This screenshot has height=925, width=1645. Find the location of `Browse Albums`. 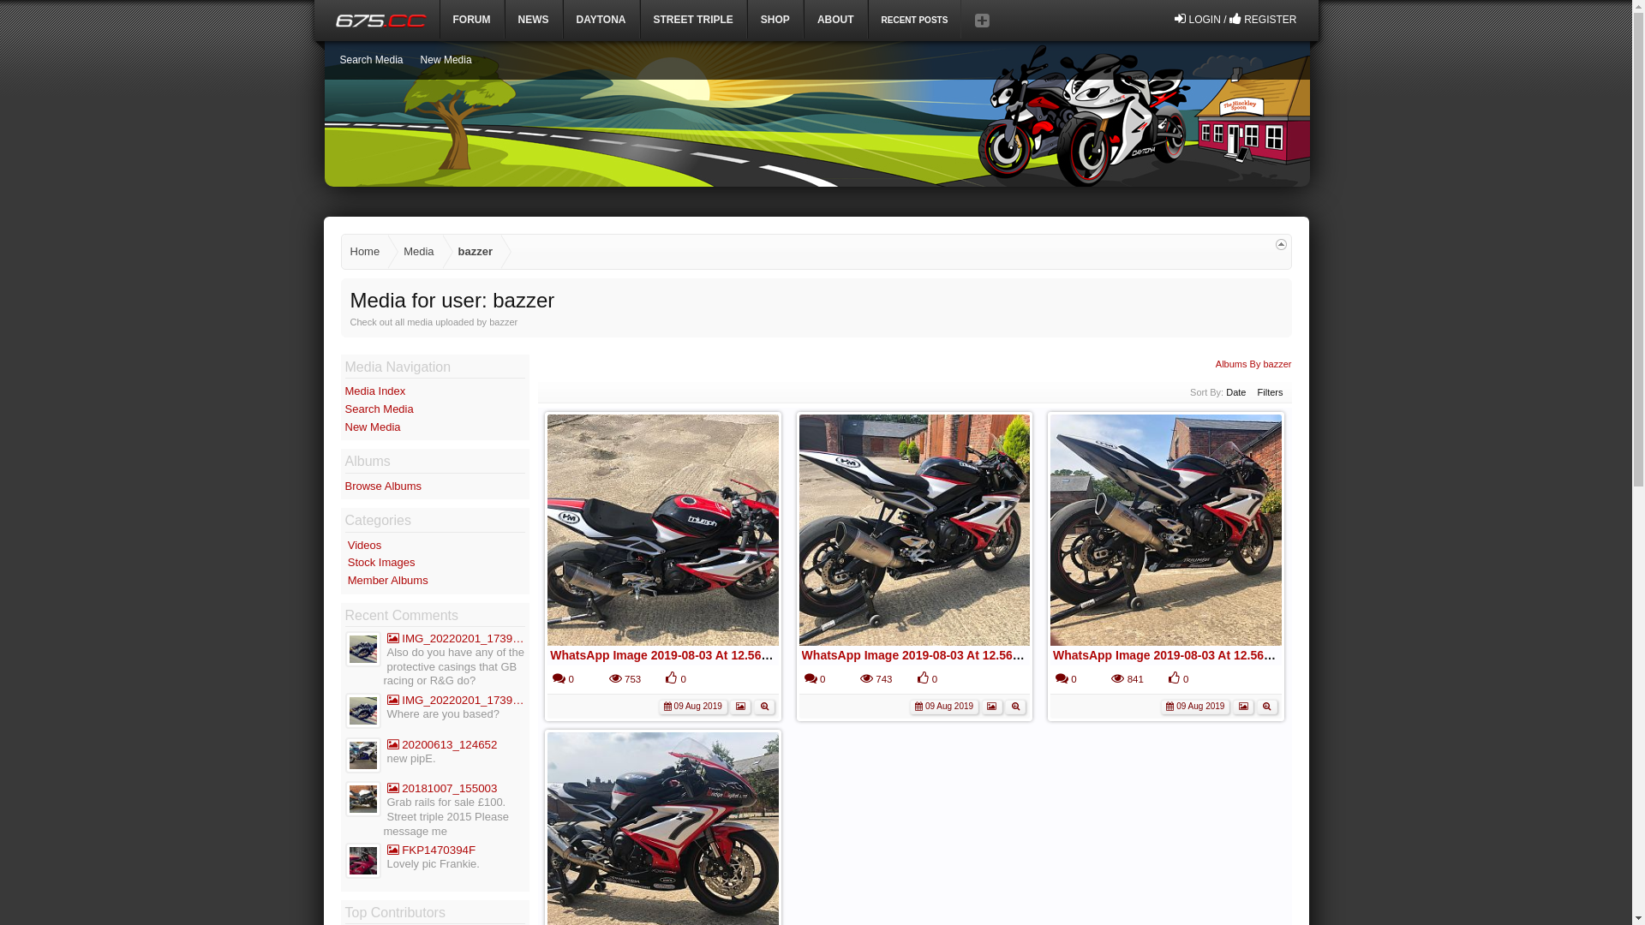

Browse Albums is located at coordinates (382, 486).